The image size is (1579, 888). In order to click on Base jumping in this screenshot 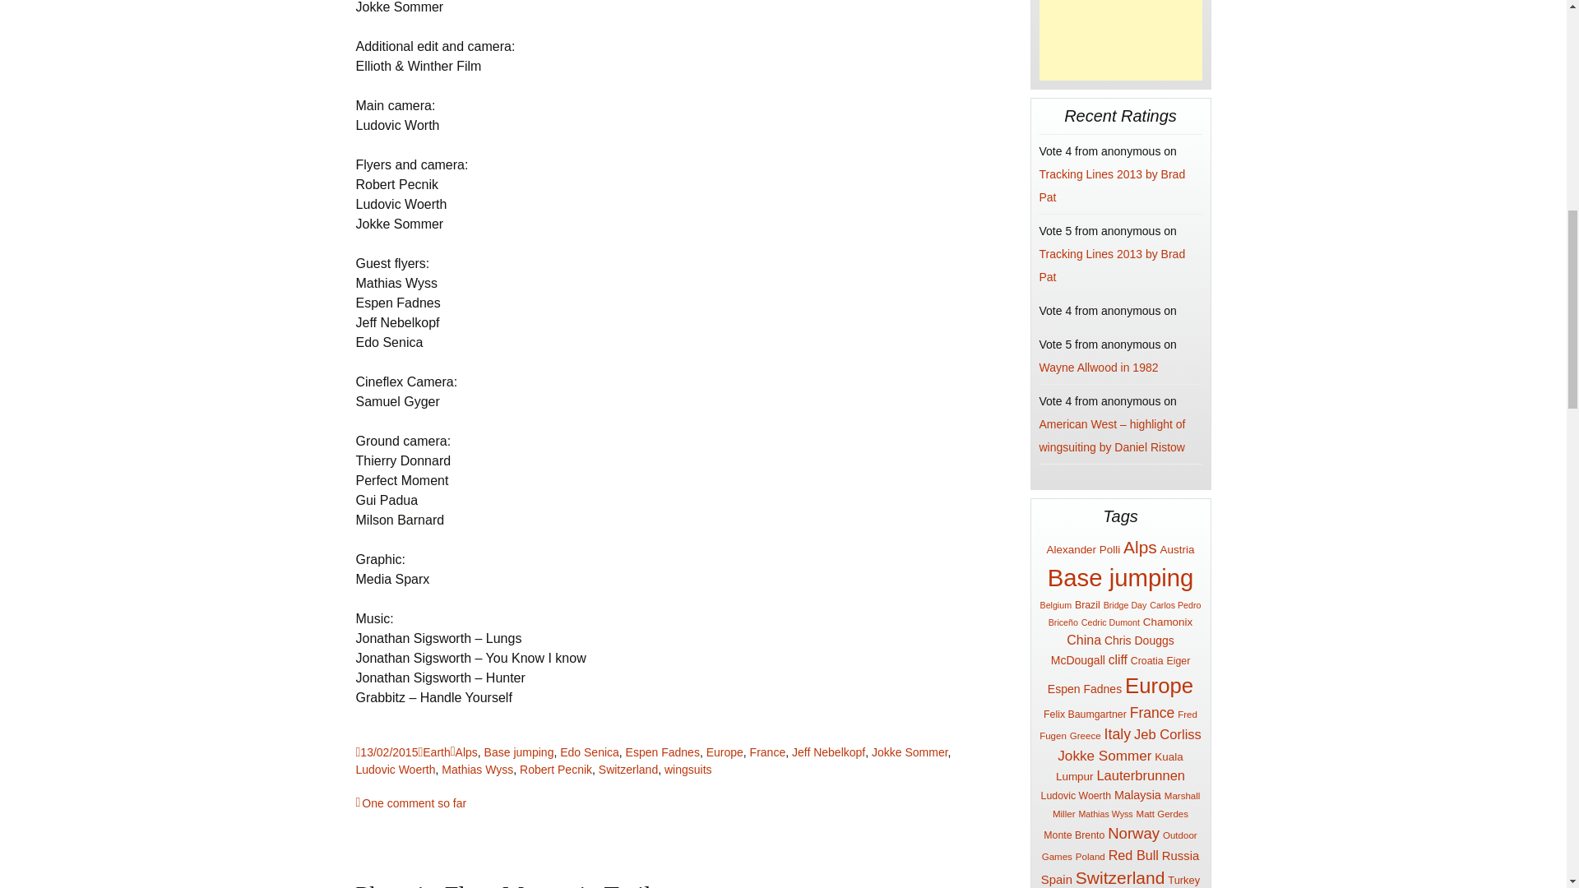, I will do `click(519, 752)`.